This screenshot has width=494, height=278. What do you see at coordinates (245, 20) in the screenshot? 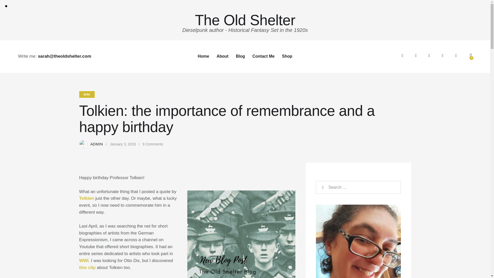
I see `The Old Shelter` at bounding box center [245, 20].